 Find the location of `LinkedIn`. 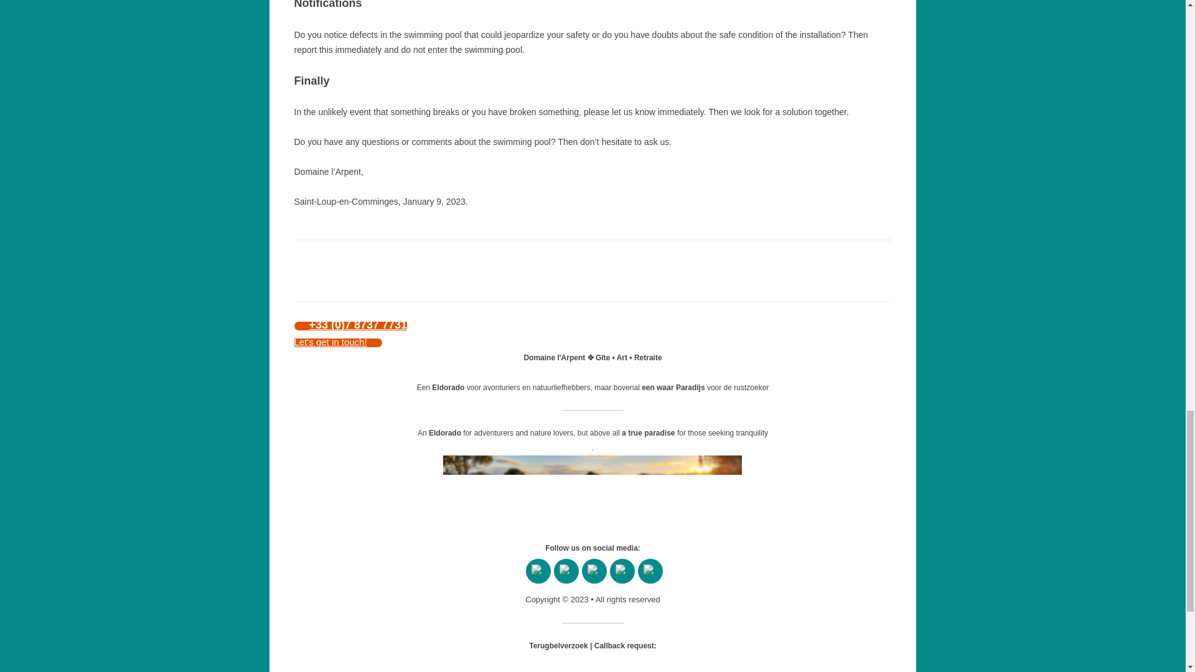

LinkedIn is located at coordinates (622, 571).